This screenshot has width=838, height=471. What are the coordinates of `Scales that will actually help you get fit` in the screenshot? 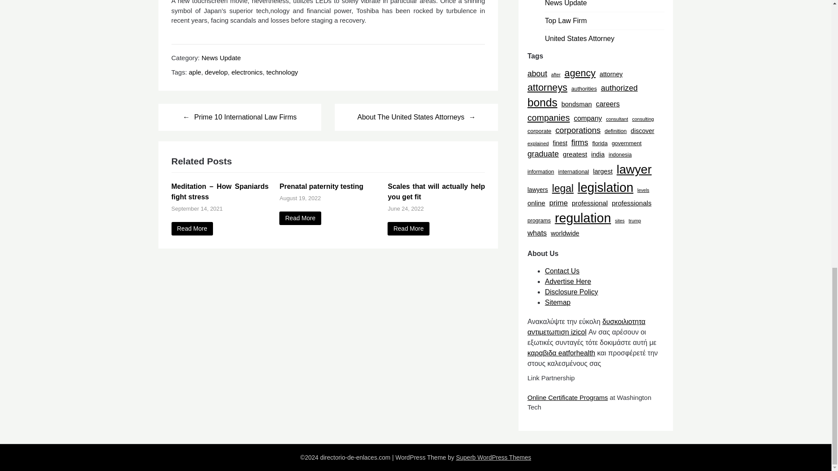 It's located at (408, 229).